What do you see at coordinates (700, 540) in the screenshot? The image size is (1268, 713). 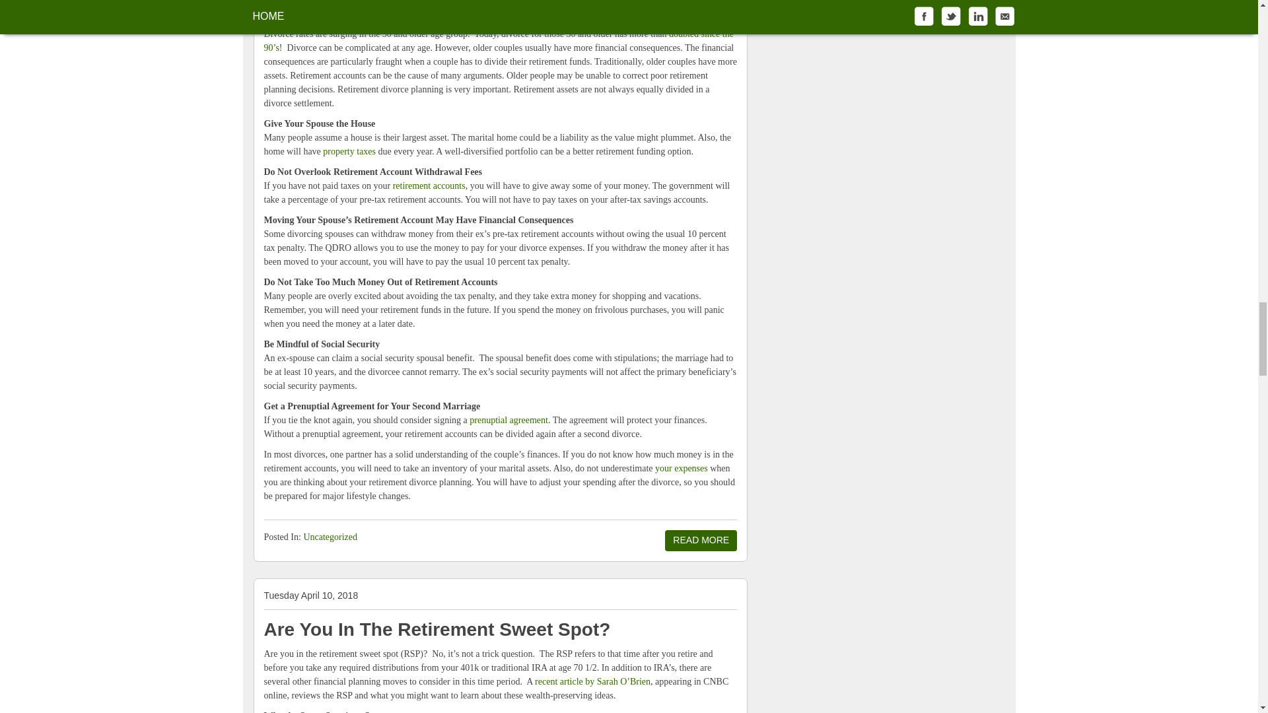 I see `READ MORE` at bounding box center [700, 540].